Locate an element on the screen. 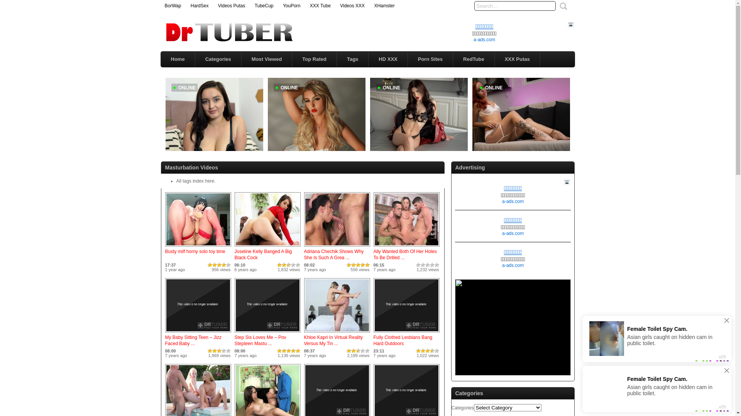 Image resolution: width=741 pixels, height=416 pixels. Ally Wanted Both Of Her Holes To Be Drilled By Two Fat Dicks is located at coordinates (407, 247).